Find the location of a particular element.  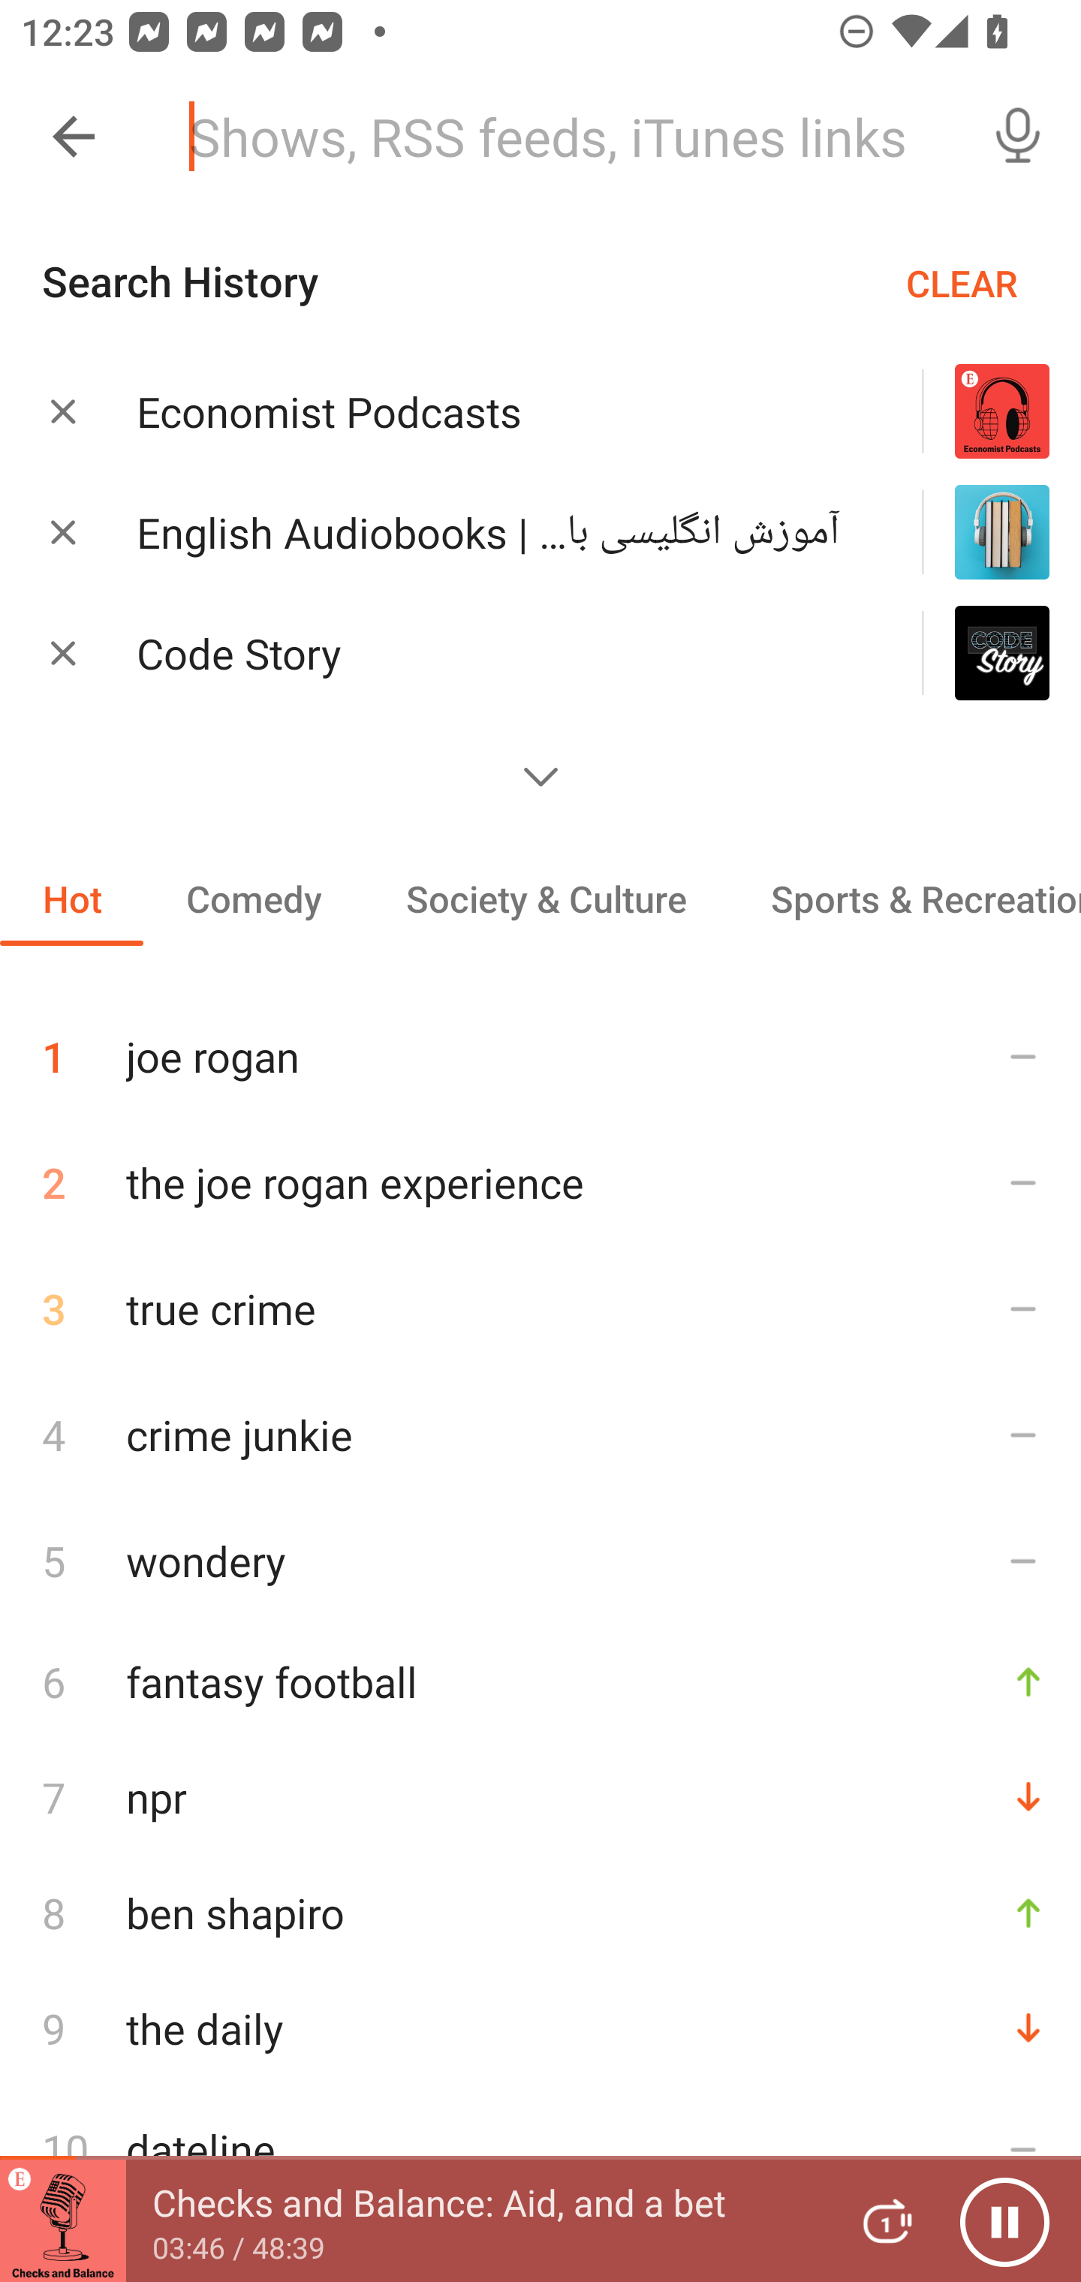

 Clear is located at coordinates (63, 652).